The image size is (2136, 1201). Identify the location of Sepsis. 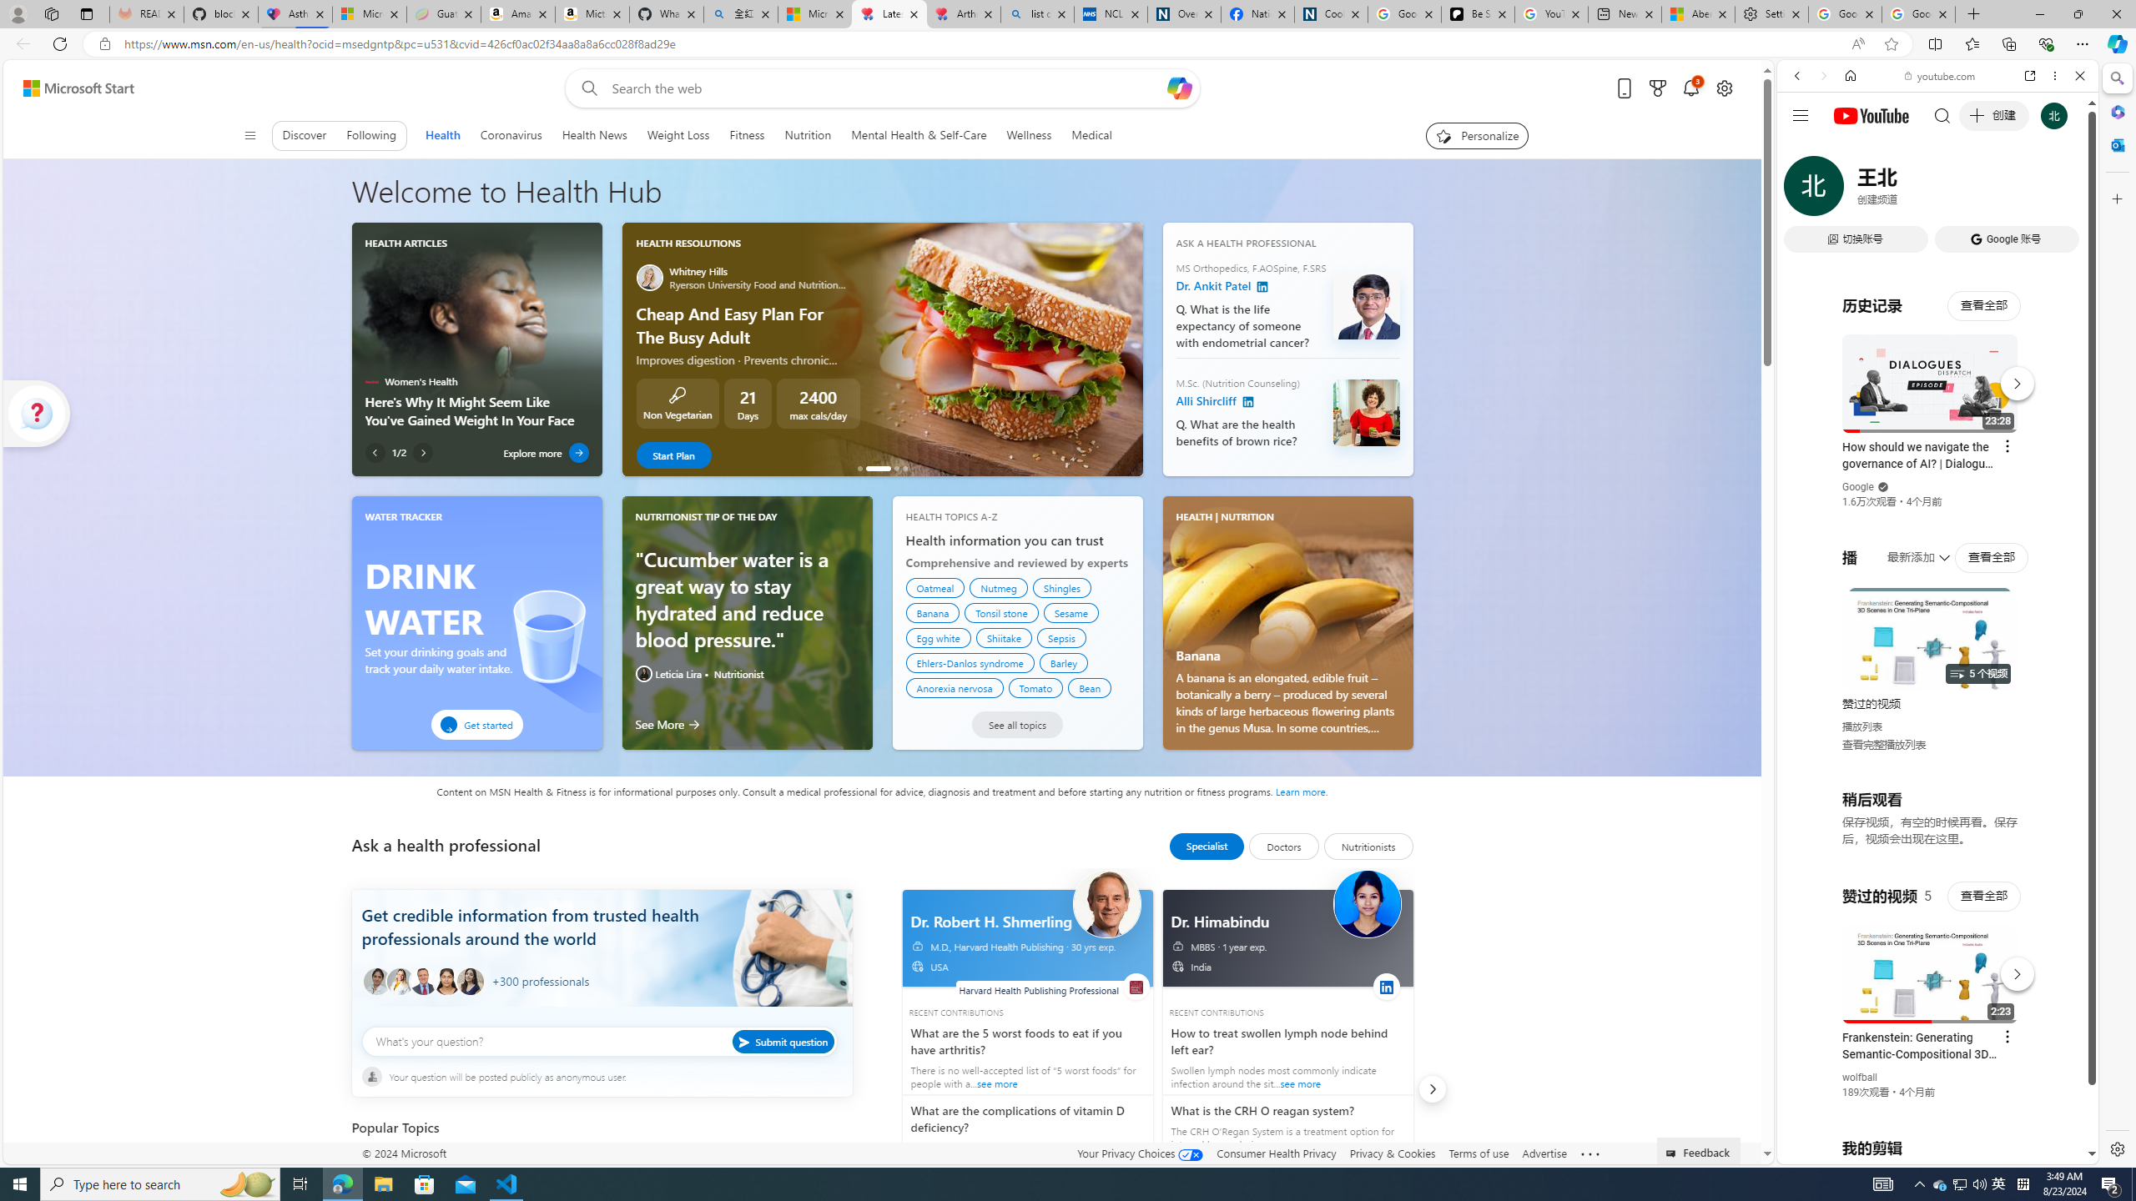
(1063, 638).